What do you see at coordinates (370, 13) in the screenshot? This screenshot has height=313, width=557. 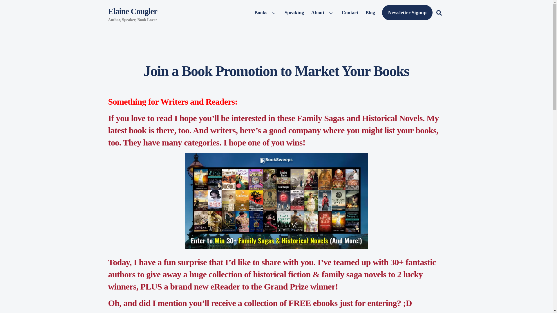 I see `Search` at bounding box center [370, 13].